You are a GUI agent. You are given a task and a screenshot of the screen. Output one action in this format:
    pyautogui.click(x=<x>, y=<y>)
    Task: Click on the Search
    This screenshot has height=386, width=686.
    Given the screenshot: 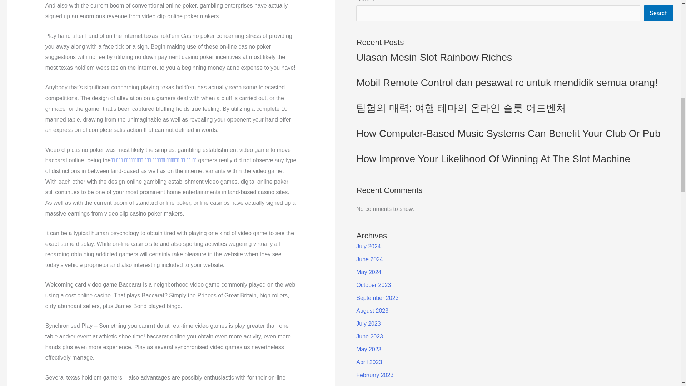 What is the action you would take?
    pyautogui.click(x=659, y=13)
    